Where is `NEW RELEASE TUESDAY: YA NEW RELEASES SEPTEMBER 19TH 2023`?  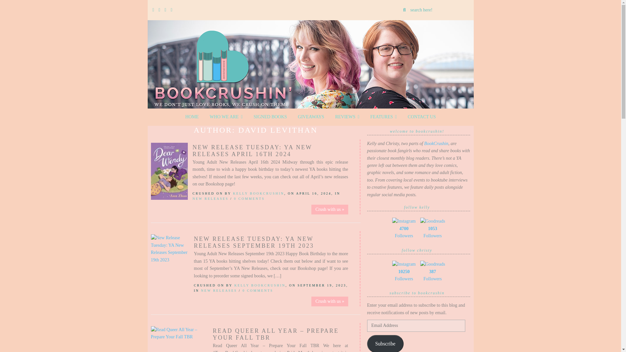
NEW RELEASE TUESDAY: YA NEW RELEASES SEPTEMBER 19TH 2023 is located at coordinates (254, 242).